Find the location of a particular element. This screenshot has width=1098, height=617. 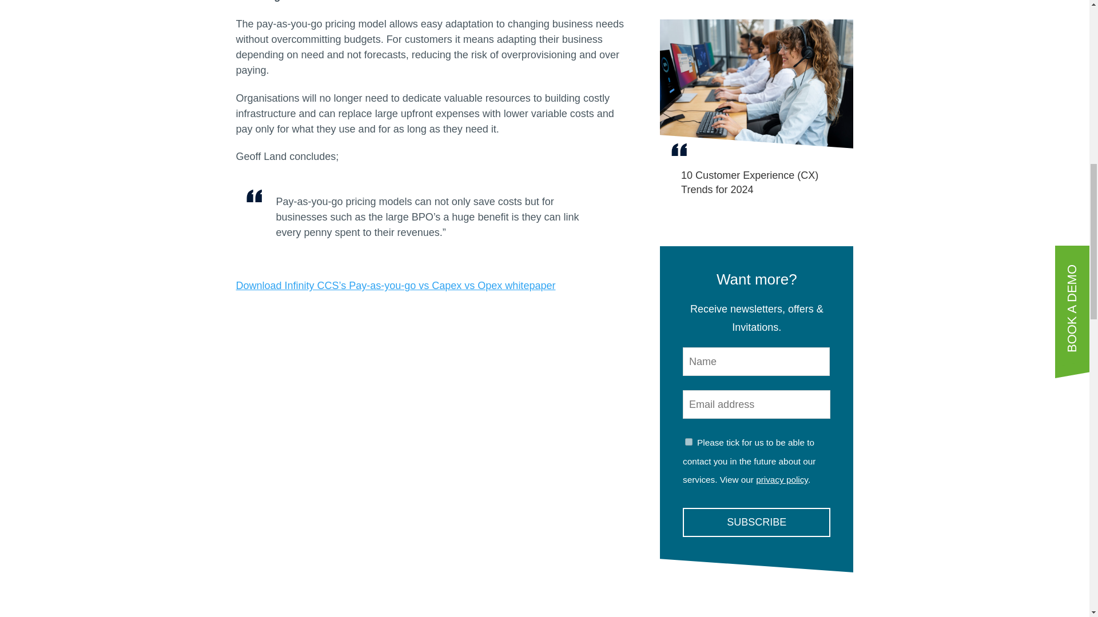

1 is located at coordinates (689, 441).